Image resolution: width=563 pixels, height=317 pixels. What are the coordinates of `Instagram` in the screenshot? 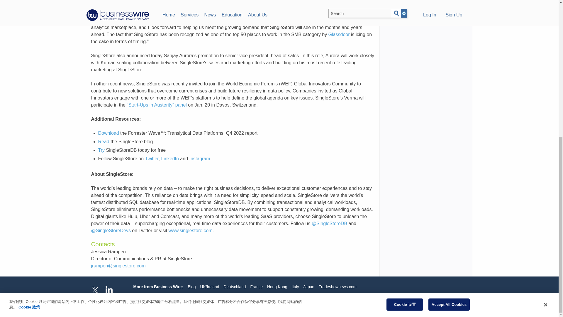 It's located at (199, 158).